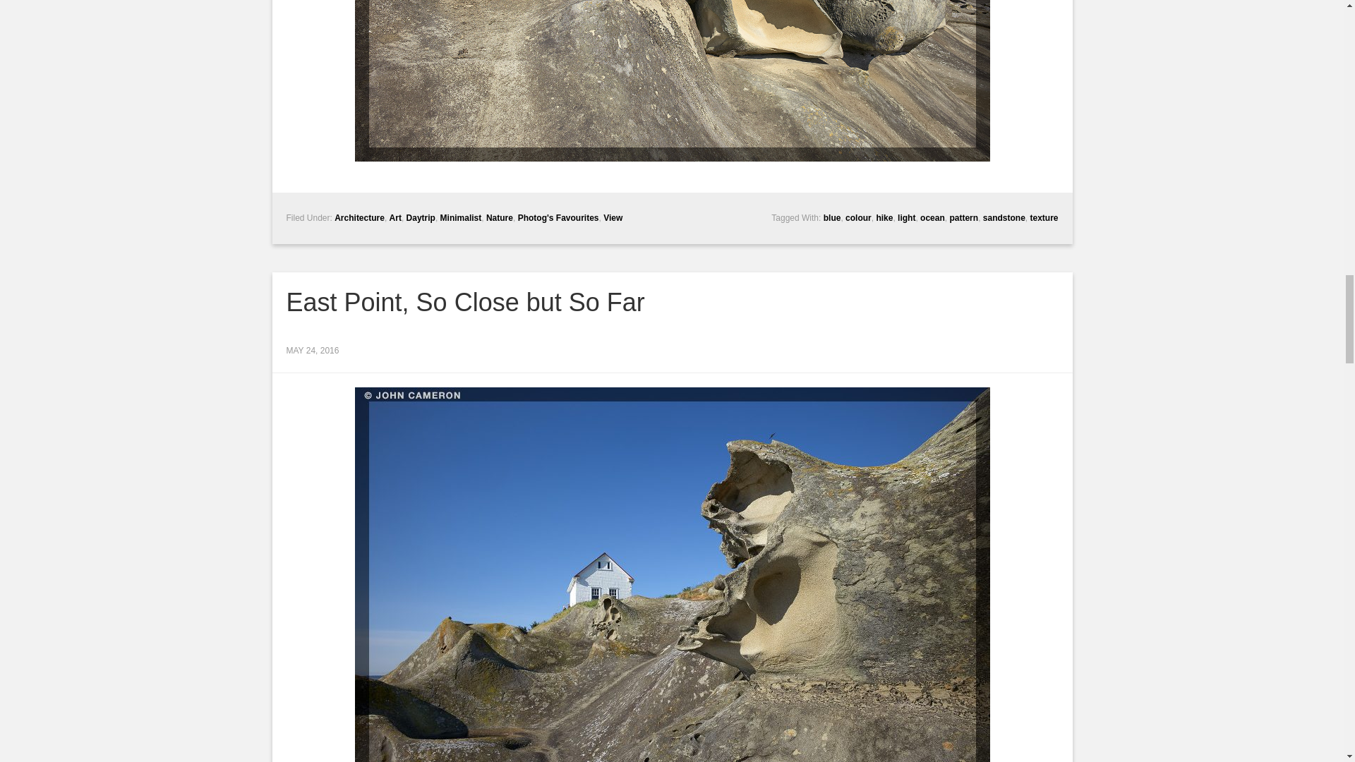  What do you see at coordinates (465, 302) in the screenshot?
I see `East Point, So Close but So Far` at bounding box center [465, 302].